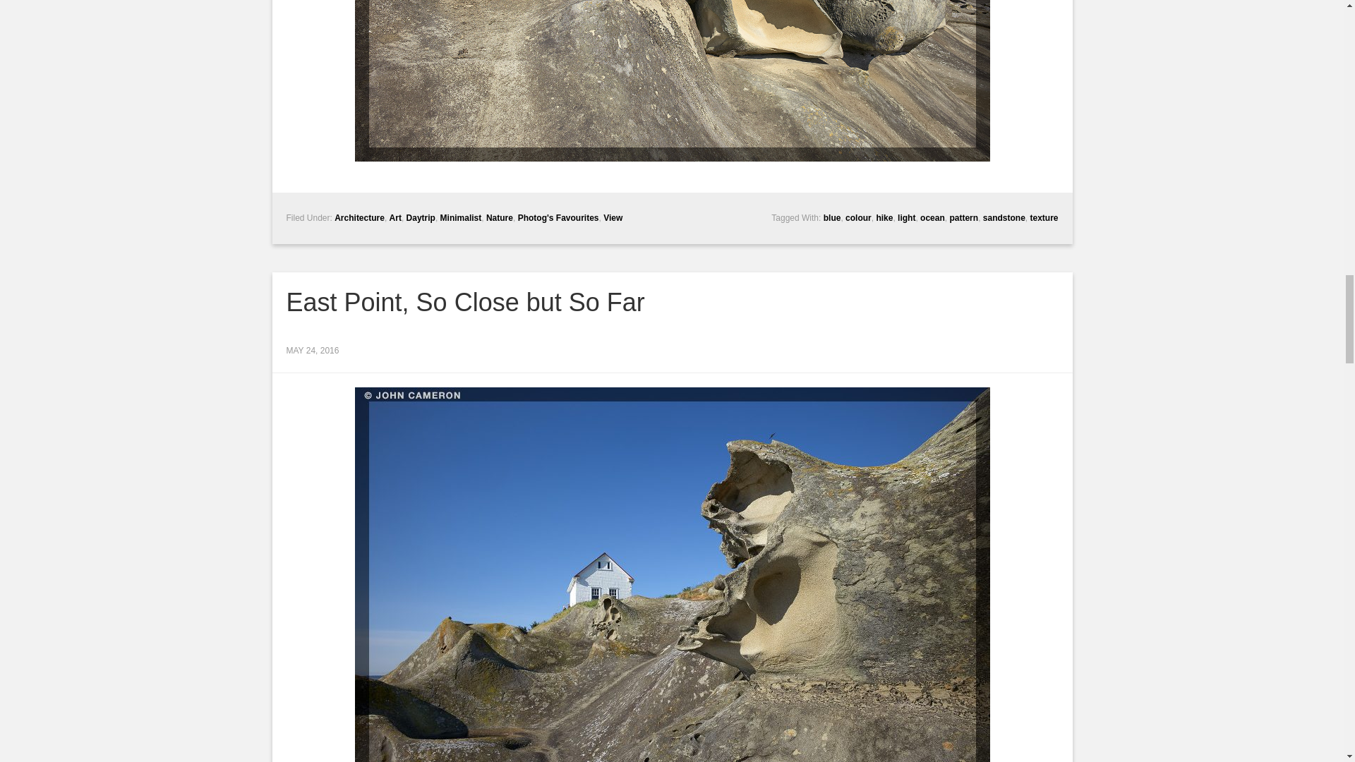  What do you see at coordinates (465, 302) in the screenshot?
I see `East Point, So Close but So Far` at bounding box center [465, 302].